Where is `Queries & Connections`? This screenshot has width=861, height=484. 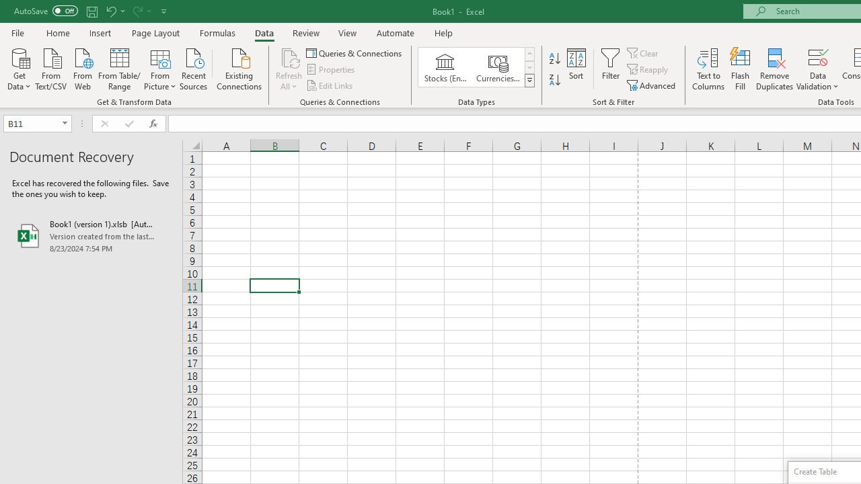 Queries & Connections is located at coordinates (355, 52).